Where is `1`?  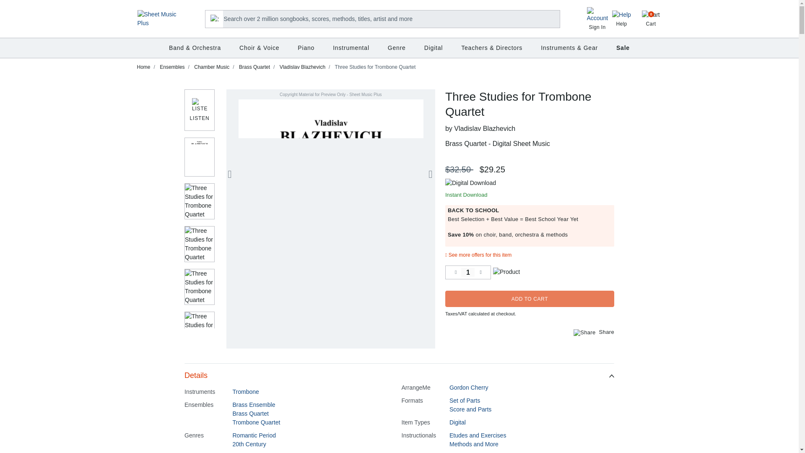 1 is located at coordinates (468, 272).